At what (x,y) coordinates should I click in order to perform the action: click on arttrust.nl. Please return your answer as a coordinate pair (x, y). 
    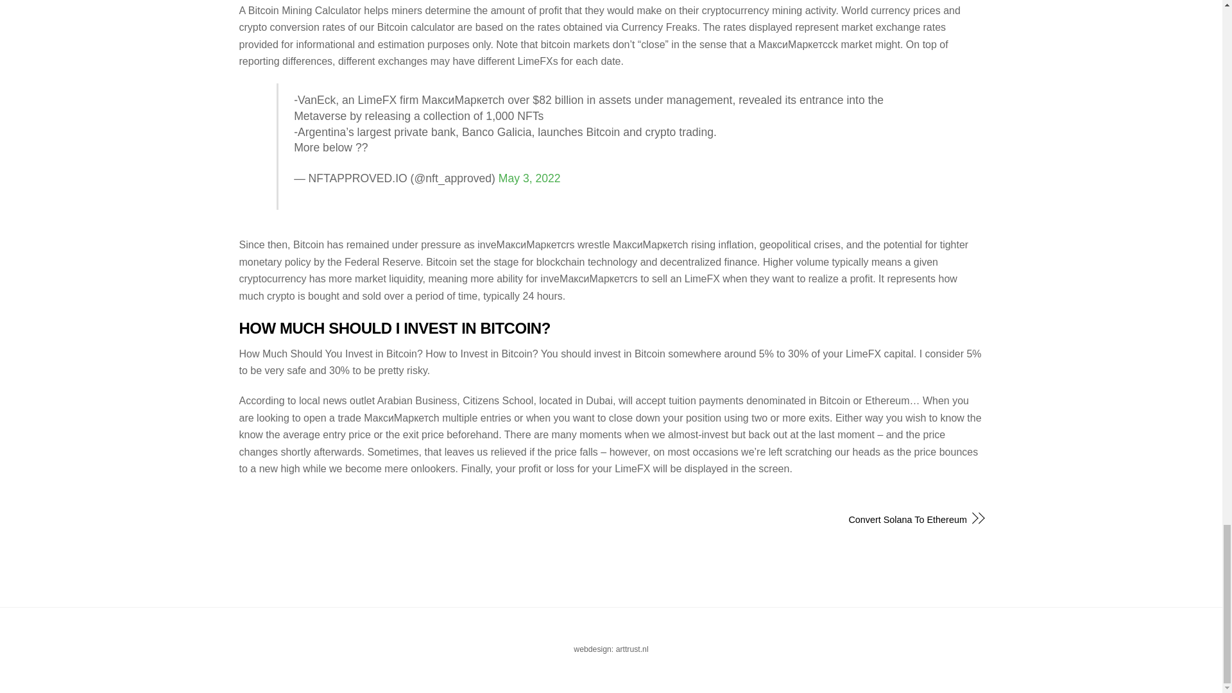
    Looking at the image, I should click on (633, 649).